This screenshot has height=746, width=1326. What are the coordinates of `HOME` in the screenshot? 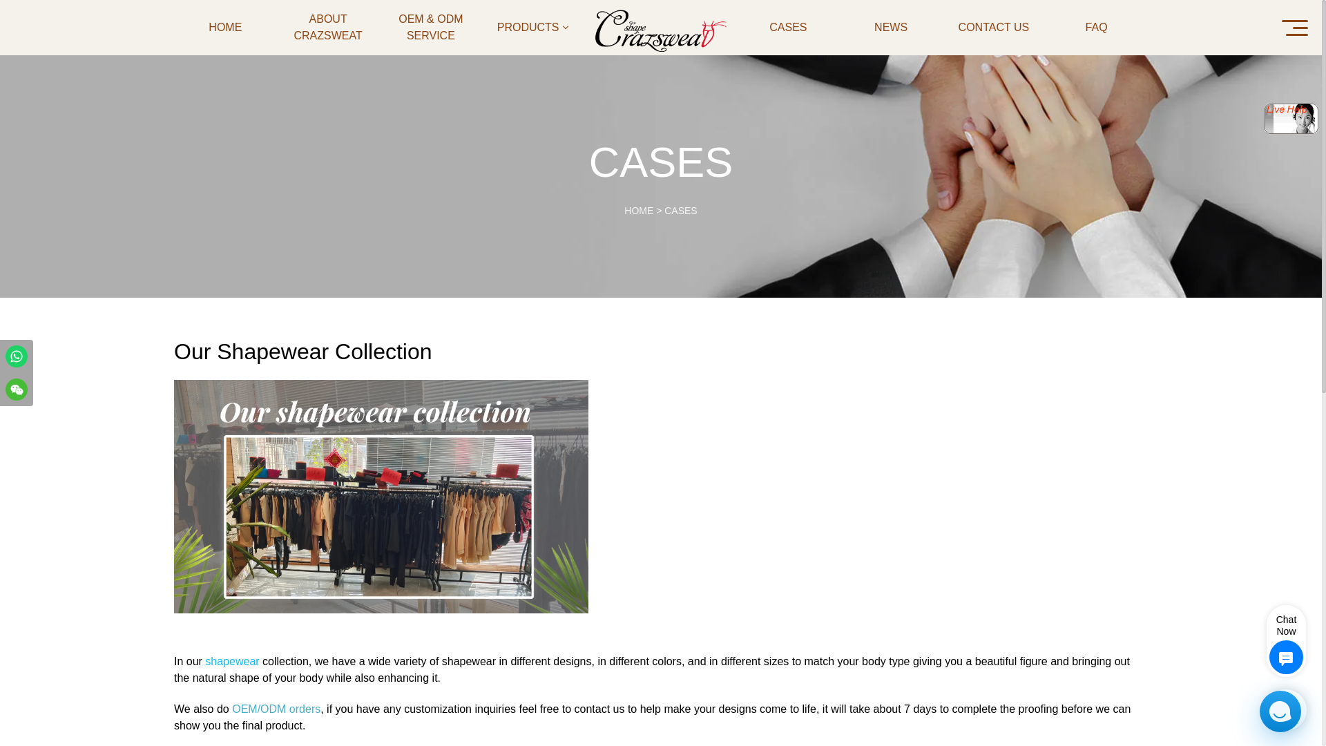 It's located at (225, 28).